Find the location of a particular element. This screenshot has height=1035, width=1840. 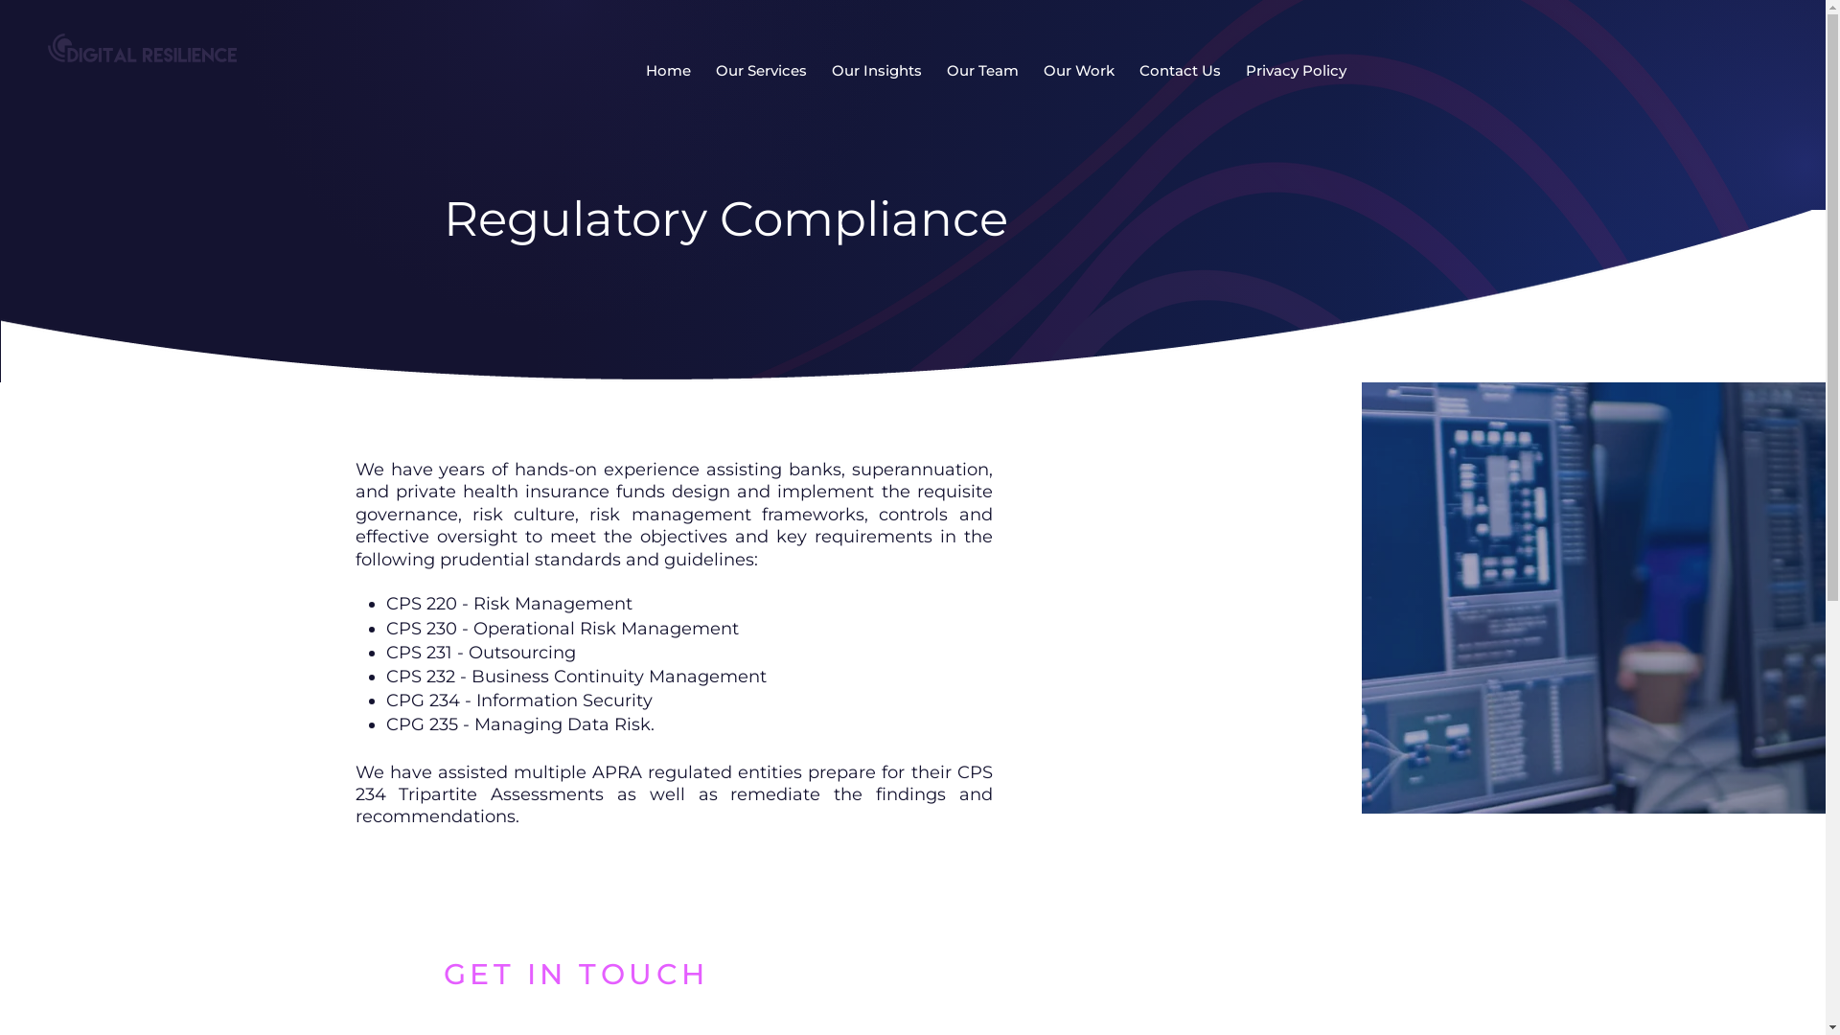

Our Work is located at coordinates (1078, 70).